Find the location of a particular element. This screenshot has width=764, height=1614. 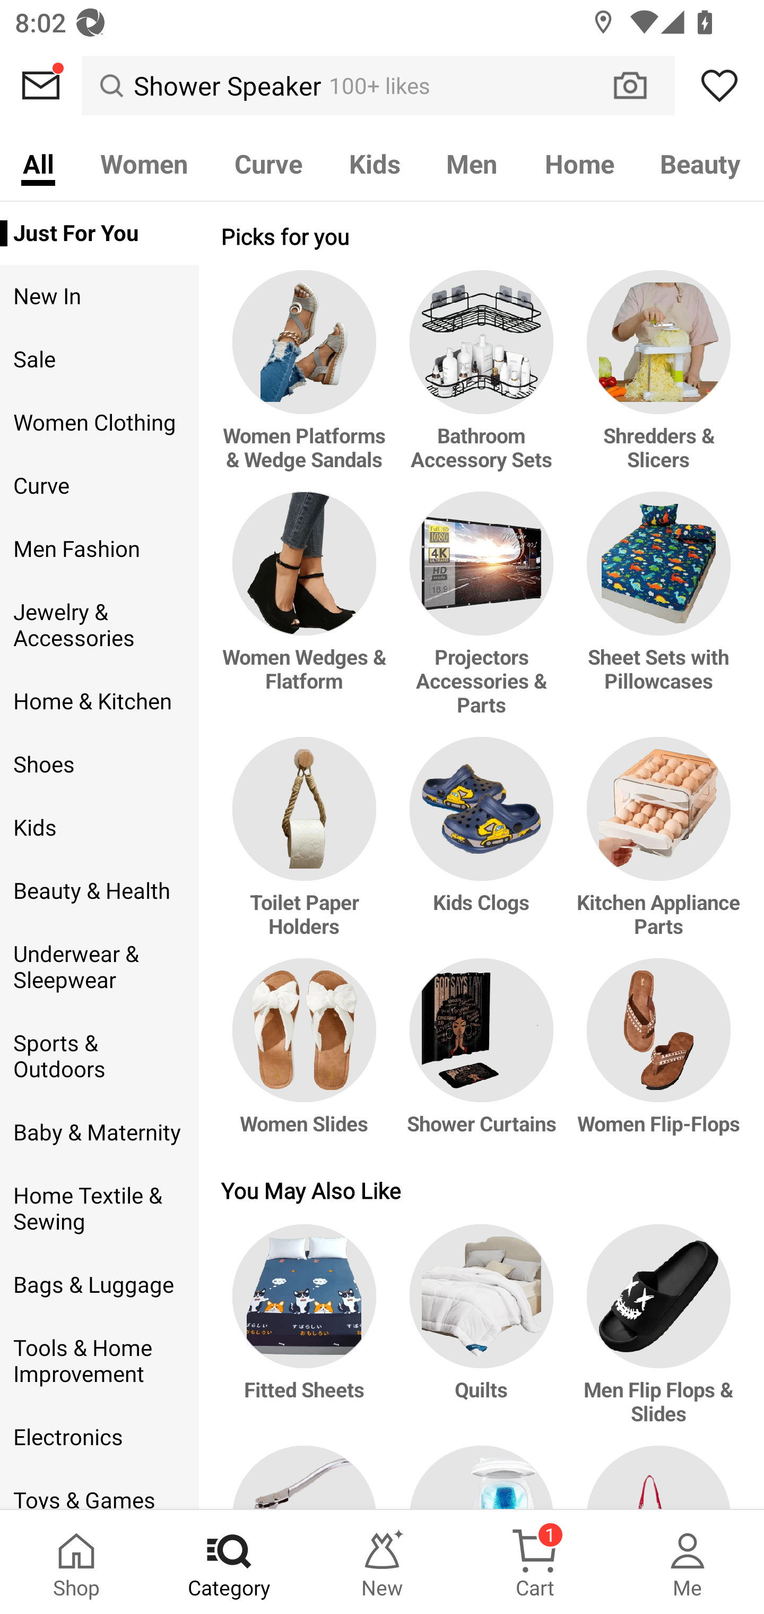

Men Flip Flops & Slides is located at coordinates (655, 1335).